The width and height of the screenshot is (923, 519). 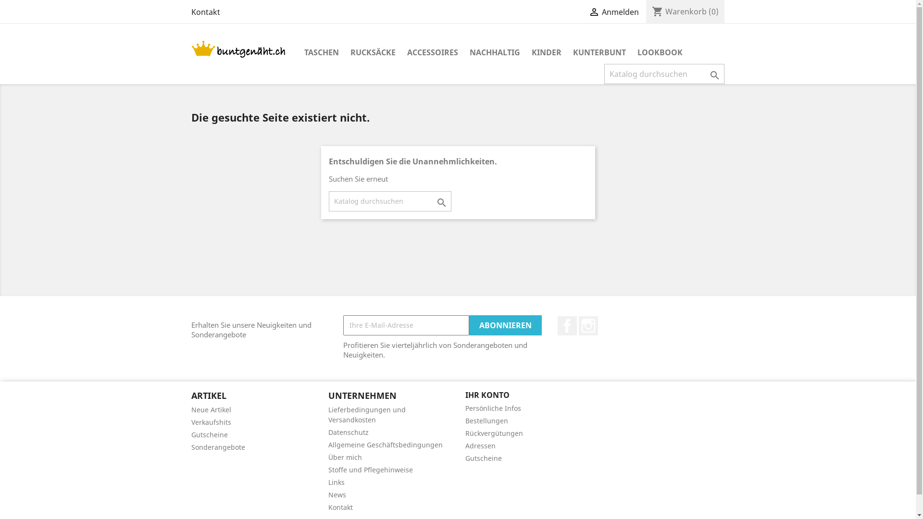 What do you see at coordinates (206, 12) in the screenshot?
I see `Kontakt` at bounding box center [206, 12].